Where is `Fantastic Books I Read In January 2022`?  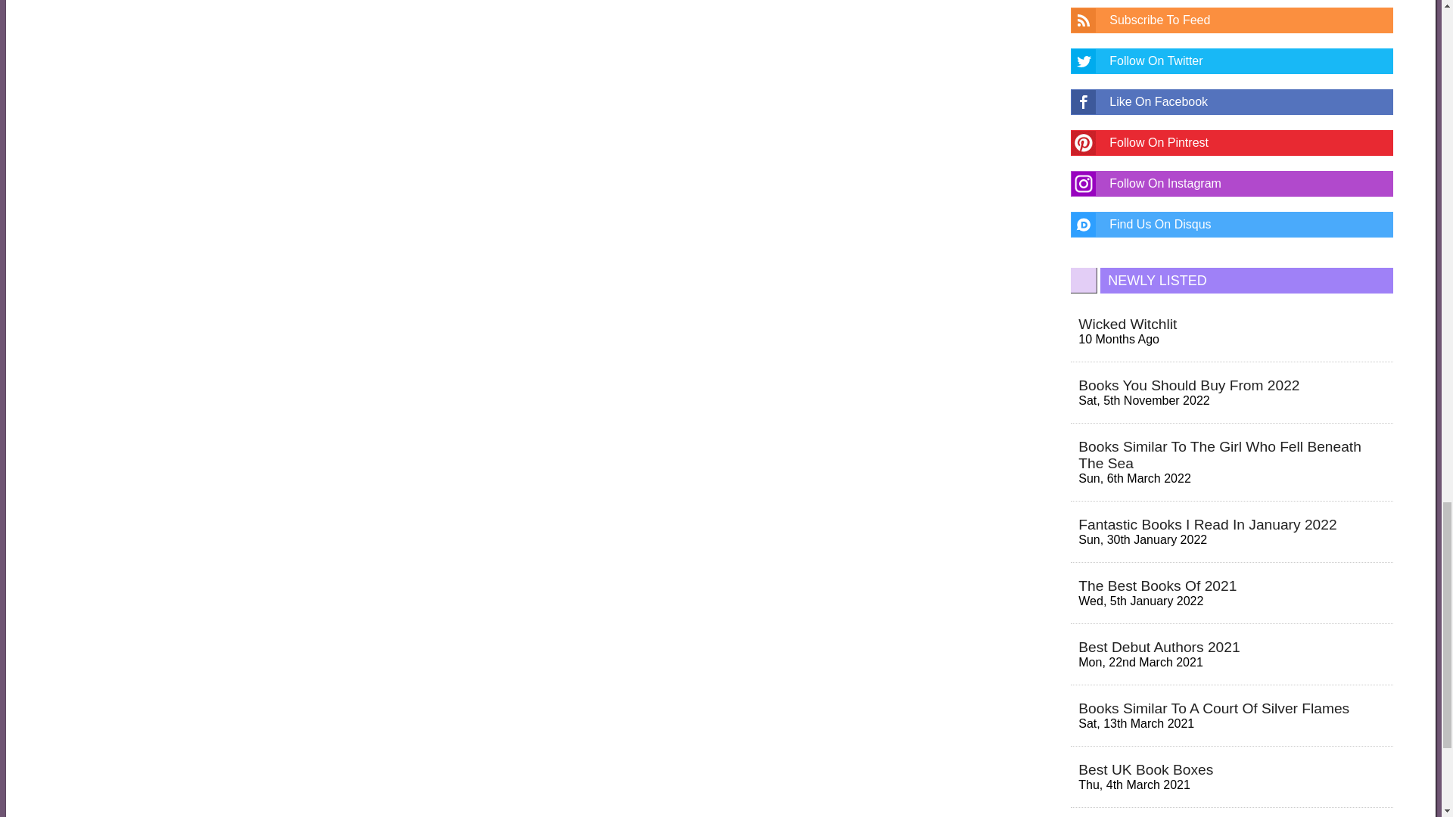 Fantastic Books I Read In January 2022 is located at coordinates (1207, 524).